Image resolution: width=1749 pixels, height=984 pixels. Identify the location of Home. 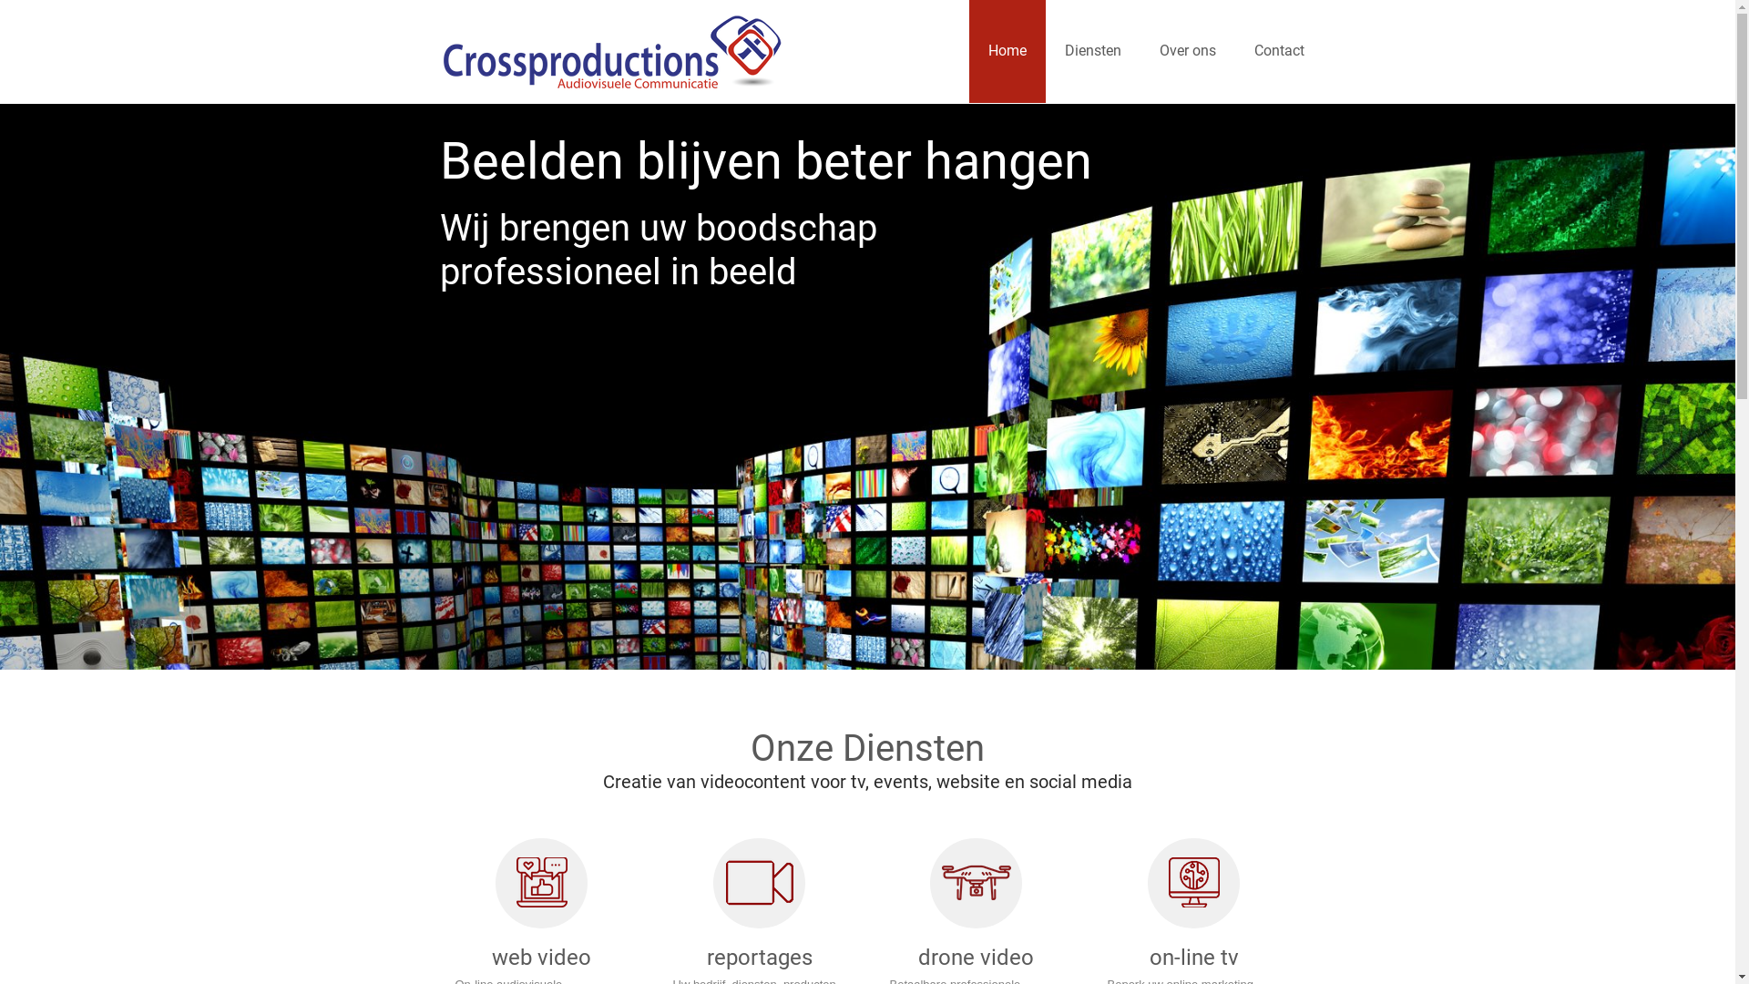
(1007, 51).